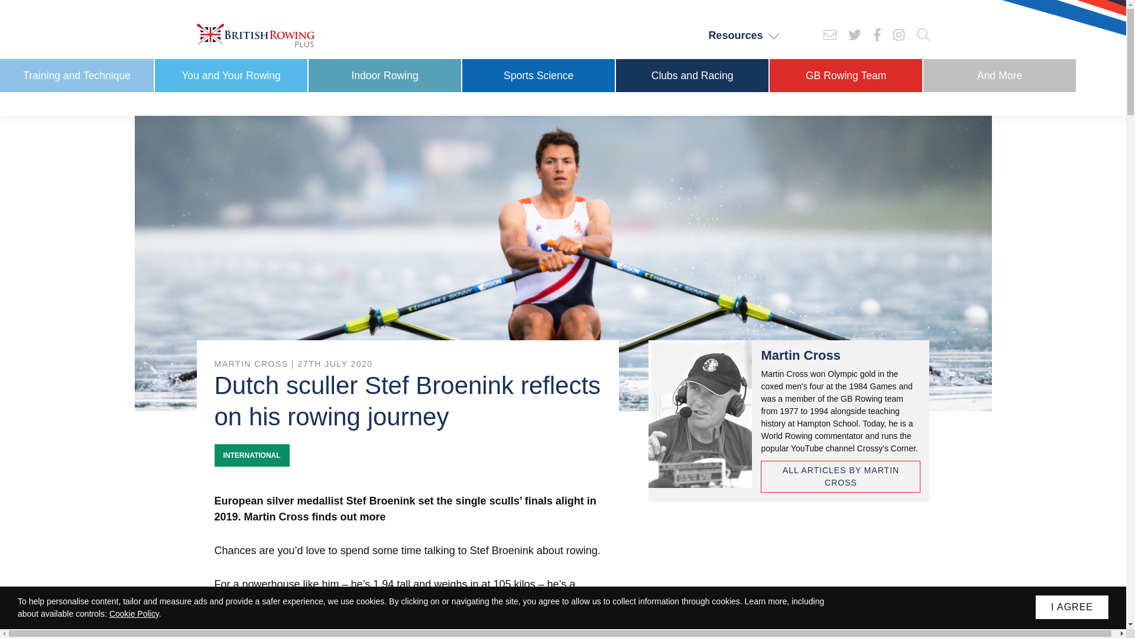 Image resolution: width=1135 pixels, height=638 pixels. What do you see at coordinates (77, 76) in the screenshot?
I see `Training and Technique` at bounding box center [77, 76].